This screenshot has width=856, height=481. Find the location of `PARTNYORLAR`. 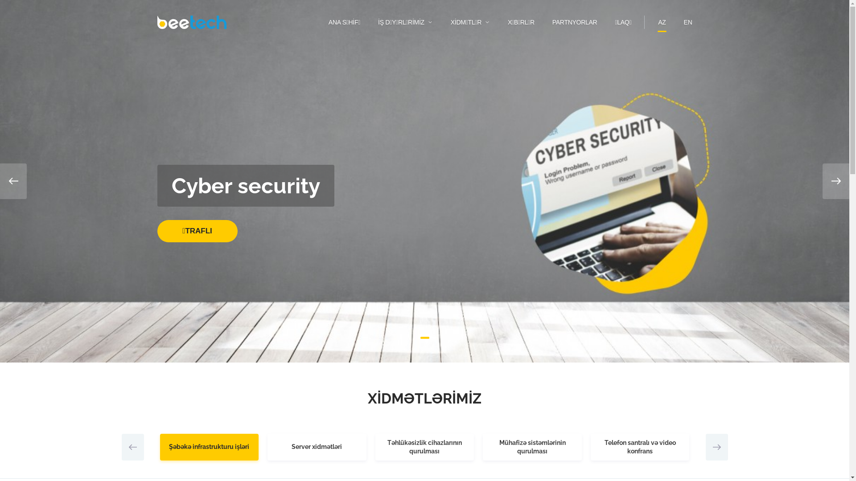

PARTNYORLAR is located at coordinates (575, 22).